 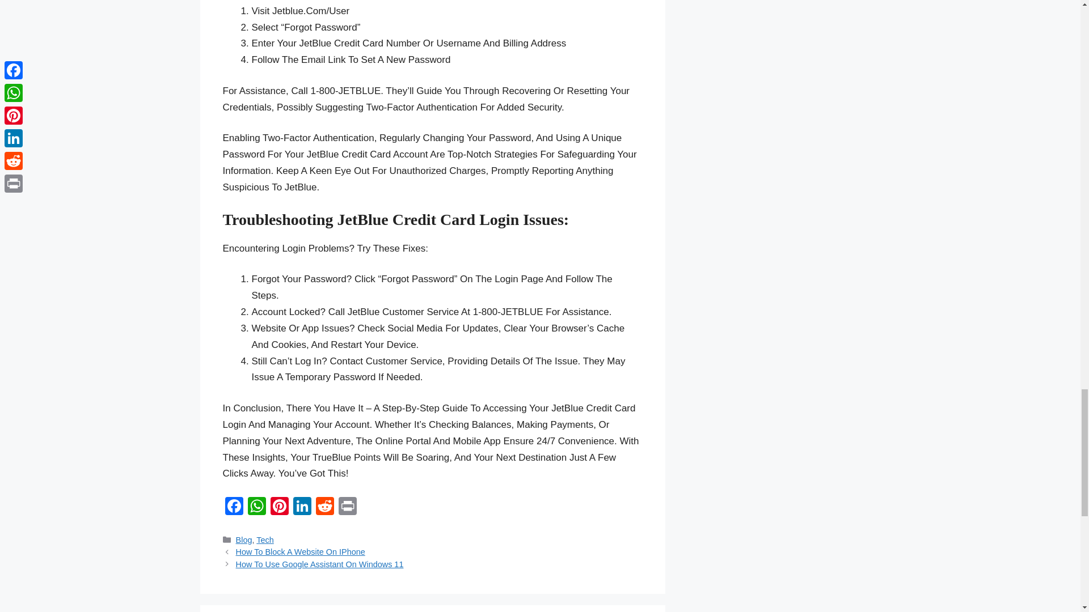 What do you see at coordinates (234, 507) in the screenshot?
I see `Facebook` at bounding box center [234, 507].